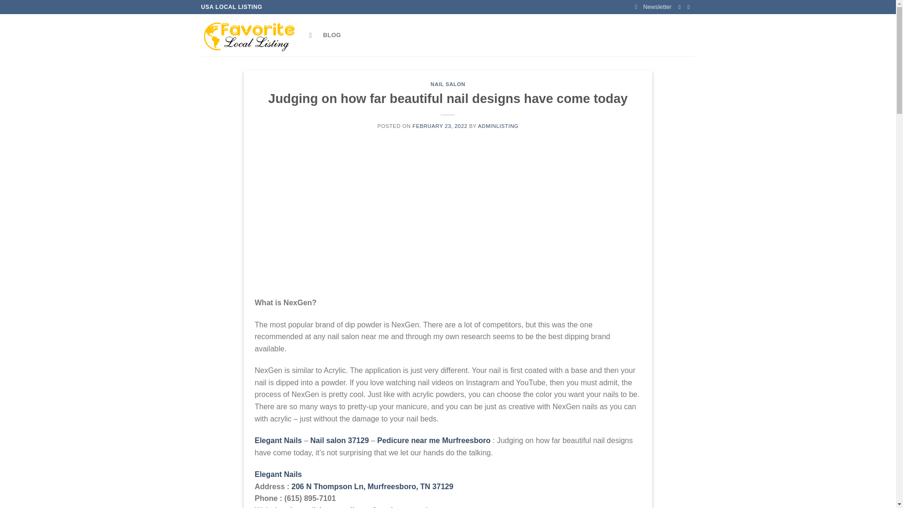 This screenshot has width=903, height=508. I want to click on Pedicure near me Murfreesboro, so click(434, 440).